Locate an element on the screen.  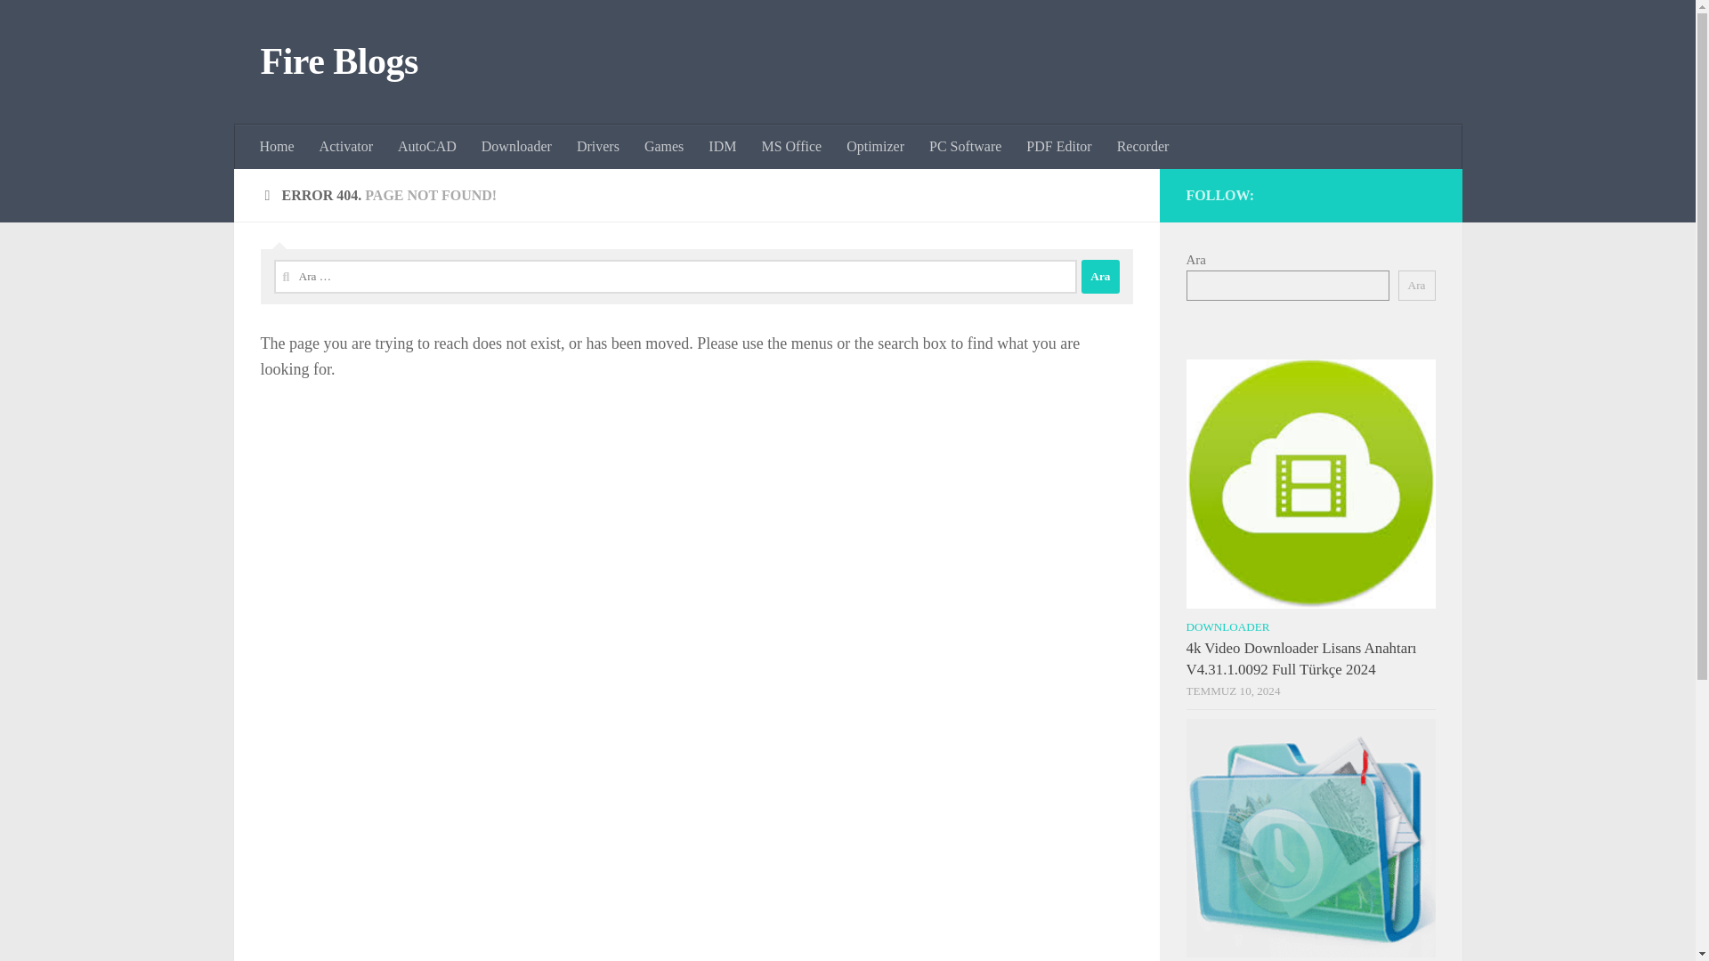
Ara is located at coordinates (1100, 276).